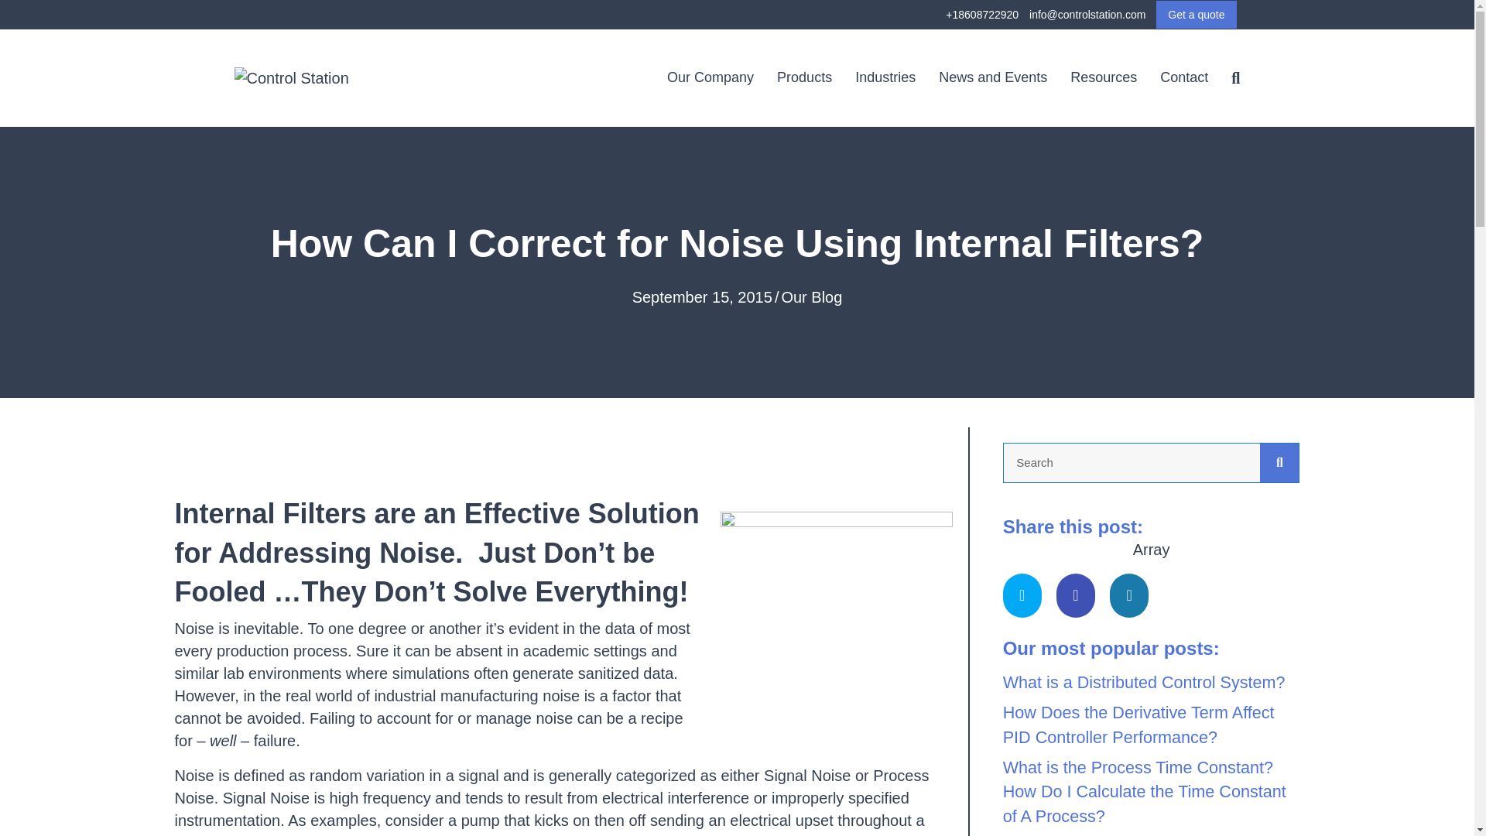 This screenshot has width=1486, height=836. Describe the element at coordinates (1132, 463) in the screenshot. I see `Search` at that location.